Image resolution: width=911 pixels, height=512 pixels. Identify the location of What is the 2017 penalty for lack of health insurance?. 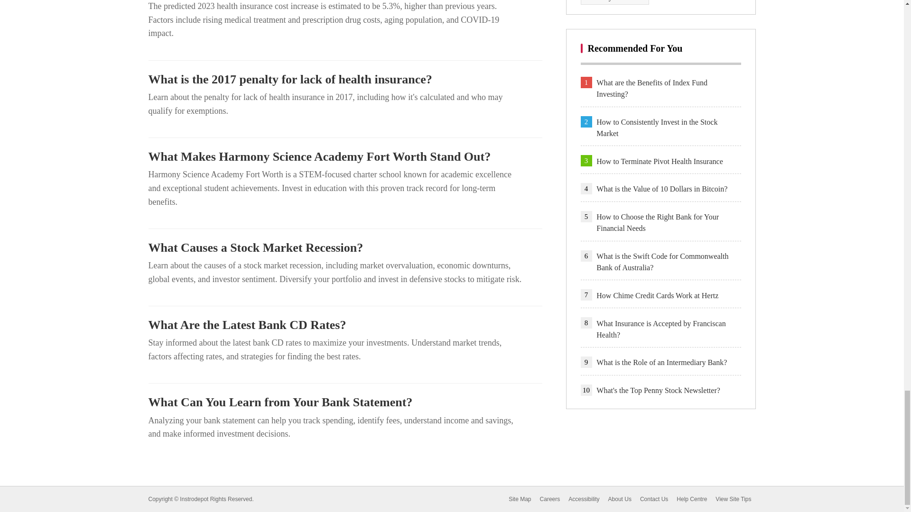
(344, 80).